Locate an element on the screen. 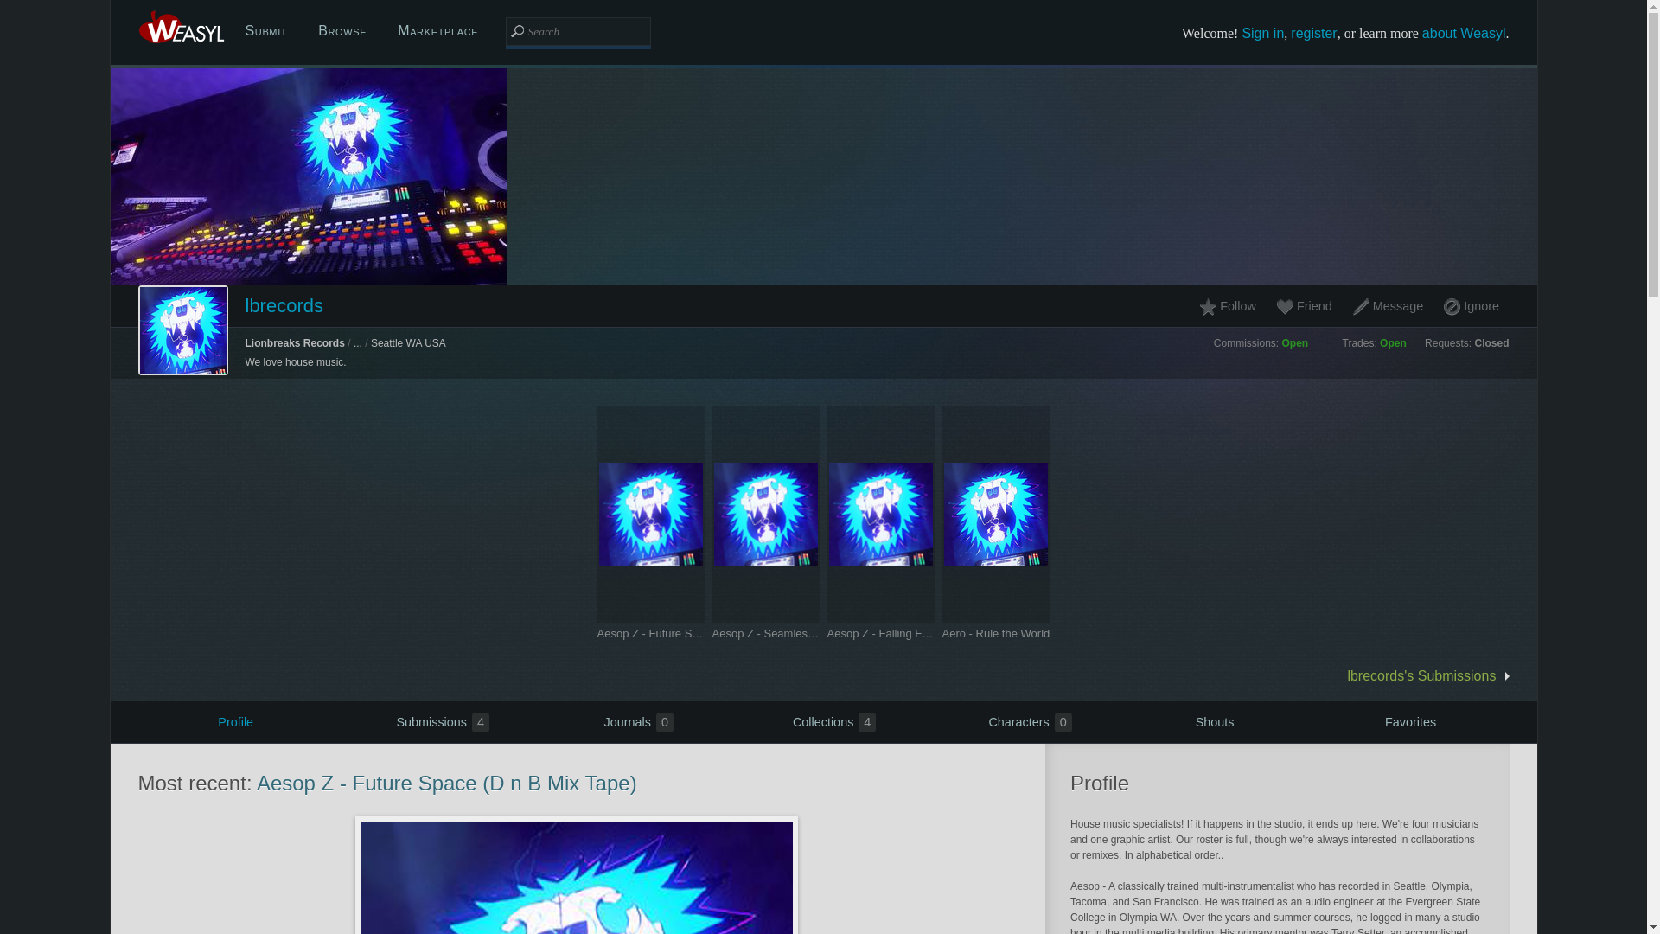  Message is located at coordinates (1231, 306).